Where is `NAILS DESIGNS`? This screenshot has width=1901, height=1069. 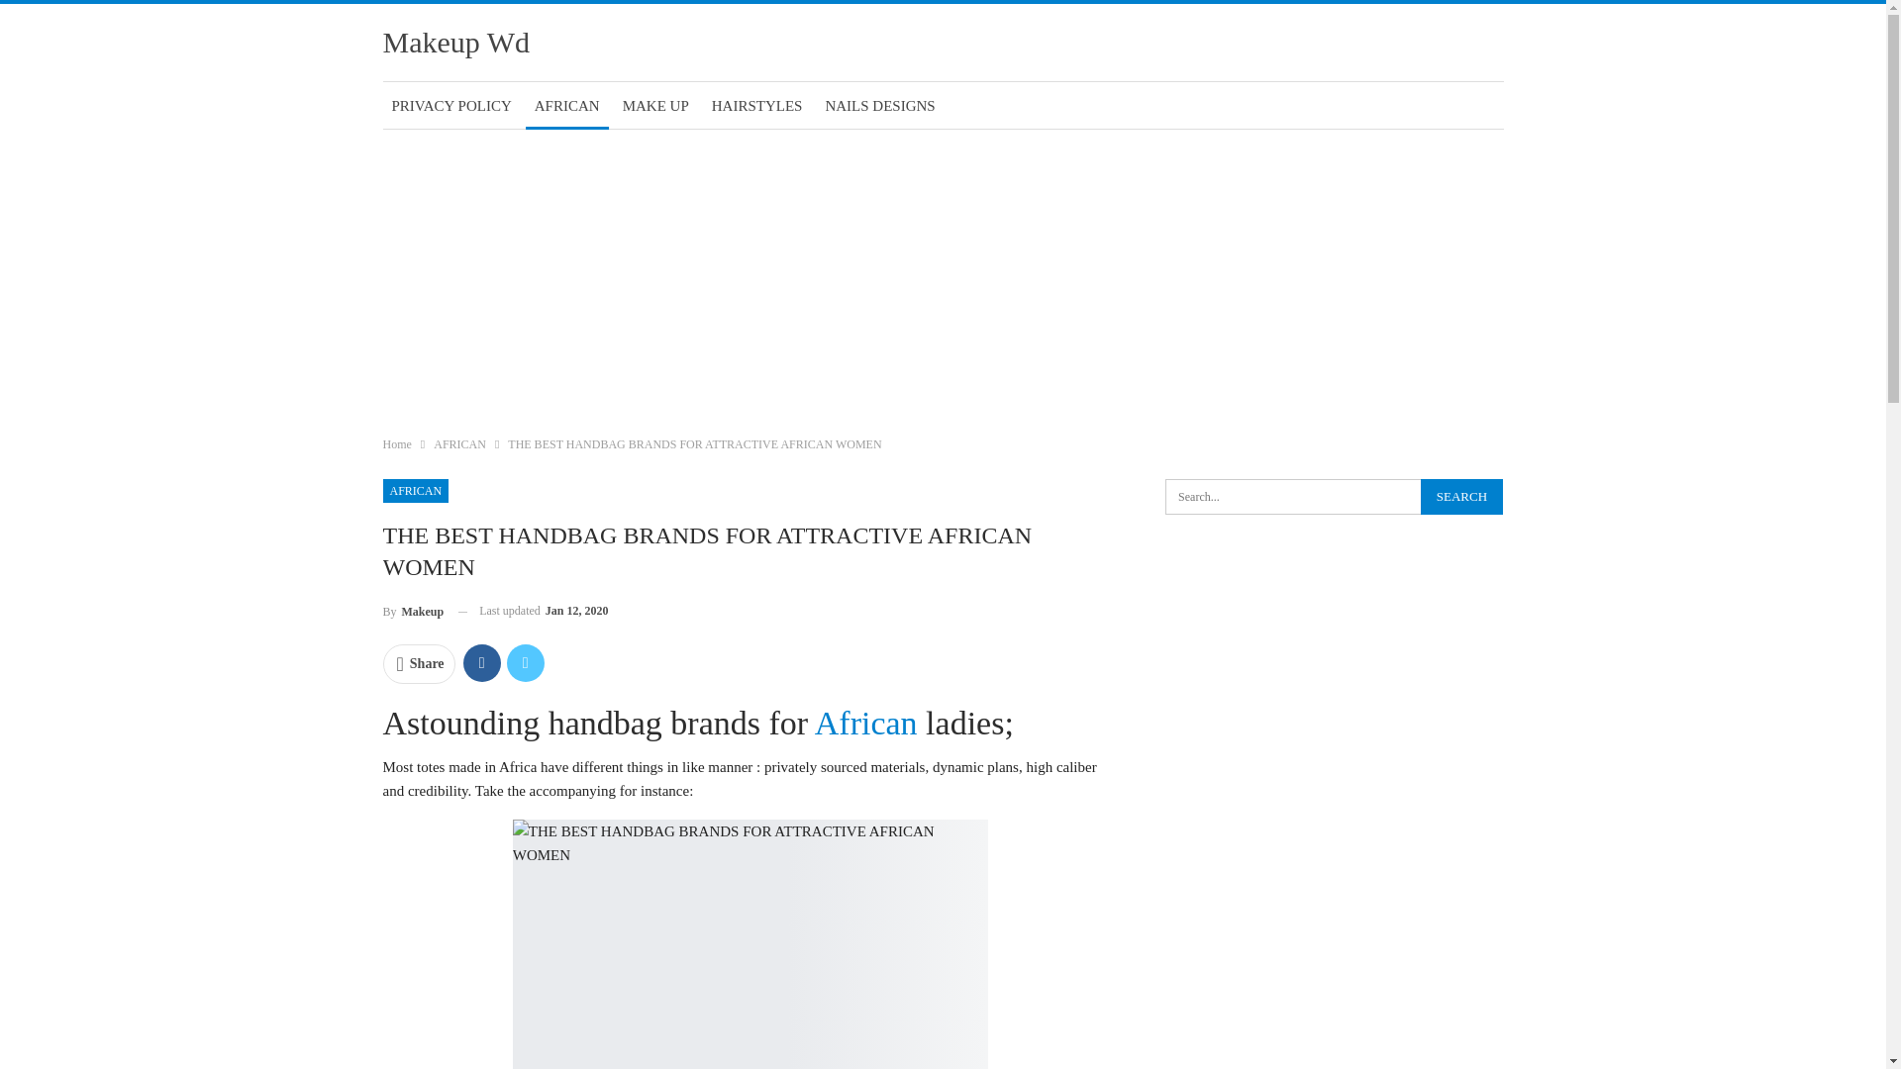 NAILS DESIGNS is located at coordinates (879, 105).